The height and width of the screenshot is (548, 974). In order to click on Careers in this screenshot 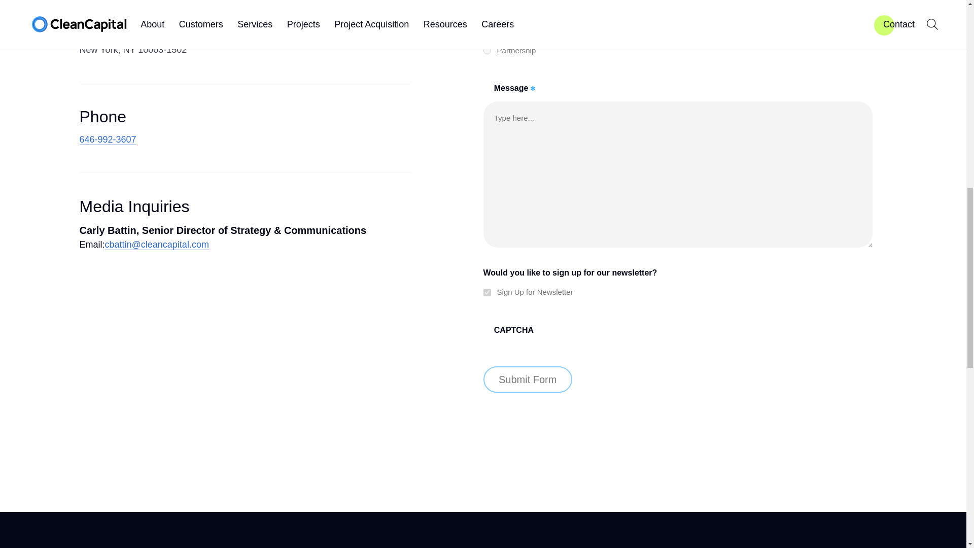, I will do `click(487, 13)`.